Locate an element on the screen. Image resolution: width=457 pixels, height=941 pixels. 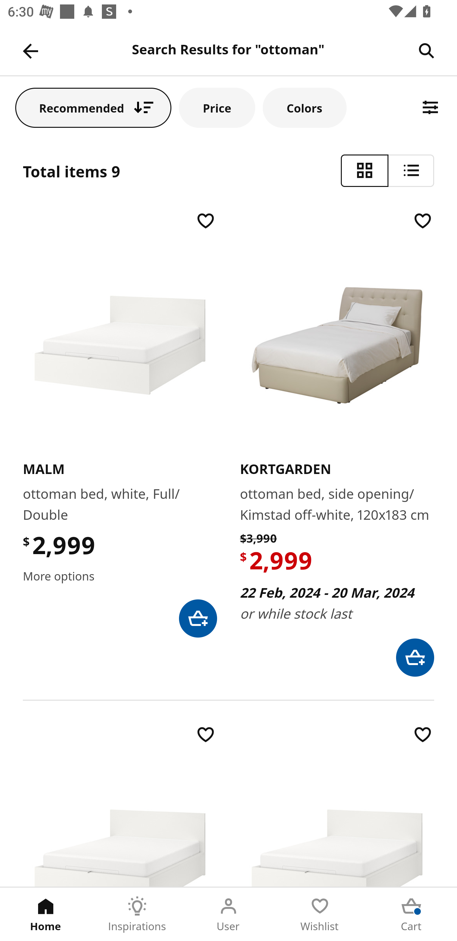
Home
Tab 1 of 5 is located at coordinates (46, 914).